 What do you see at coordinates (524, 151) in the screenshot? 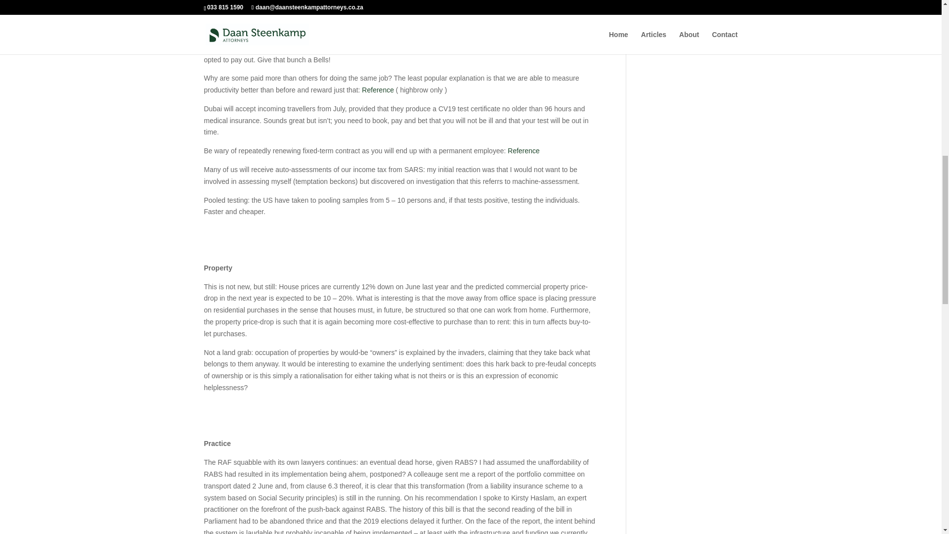
I see `Reference` at bounding box center [524, 151].